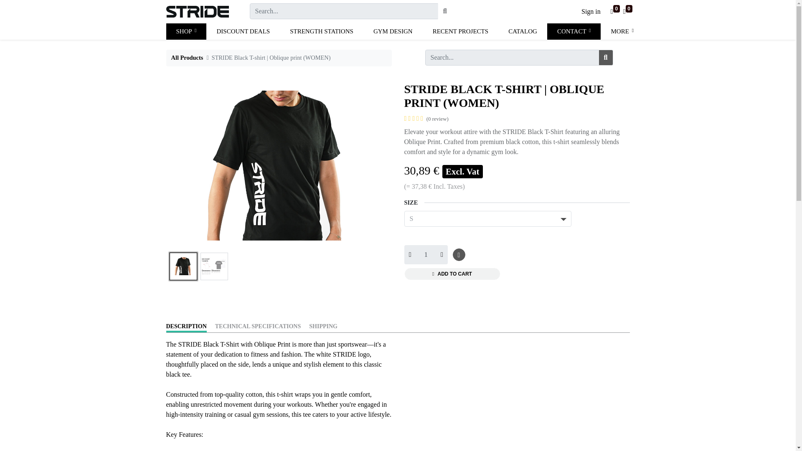  What do you see at coordinates (426, 255) in the screenshot?
I see `1` at bounding box center [426, 255].